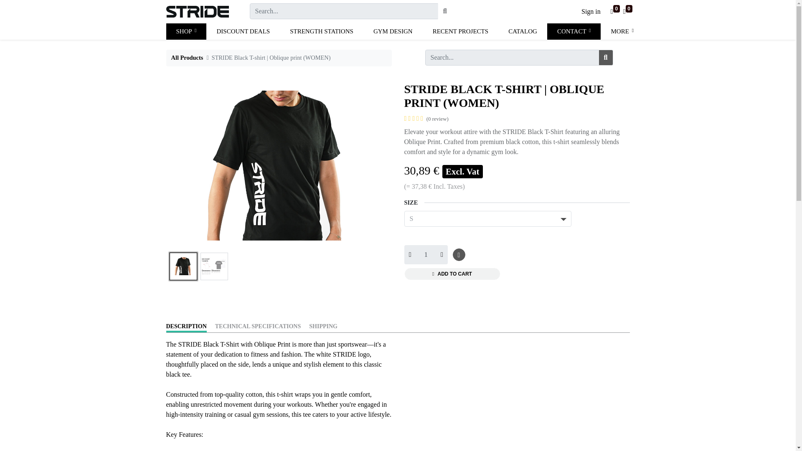  What do you see at coordinates (426, 255) in the screenshot?
I see `1` at bounding box center [426, 255].